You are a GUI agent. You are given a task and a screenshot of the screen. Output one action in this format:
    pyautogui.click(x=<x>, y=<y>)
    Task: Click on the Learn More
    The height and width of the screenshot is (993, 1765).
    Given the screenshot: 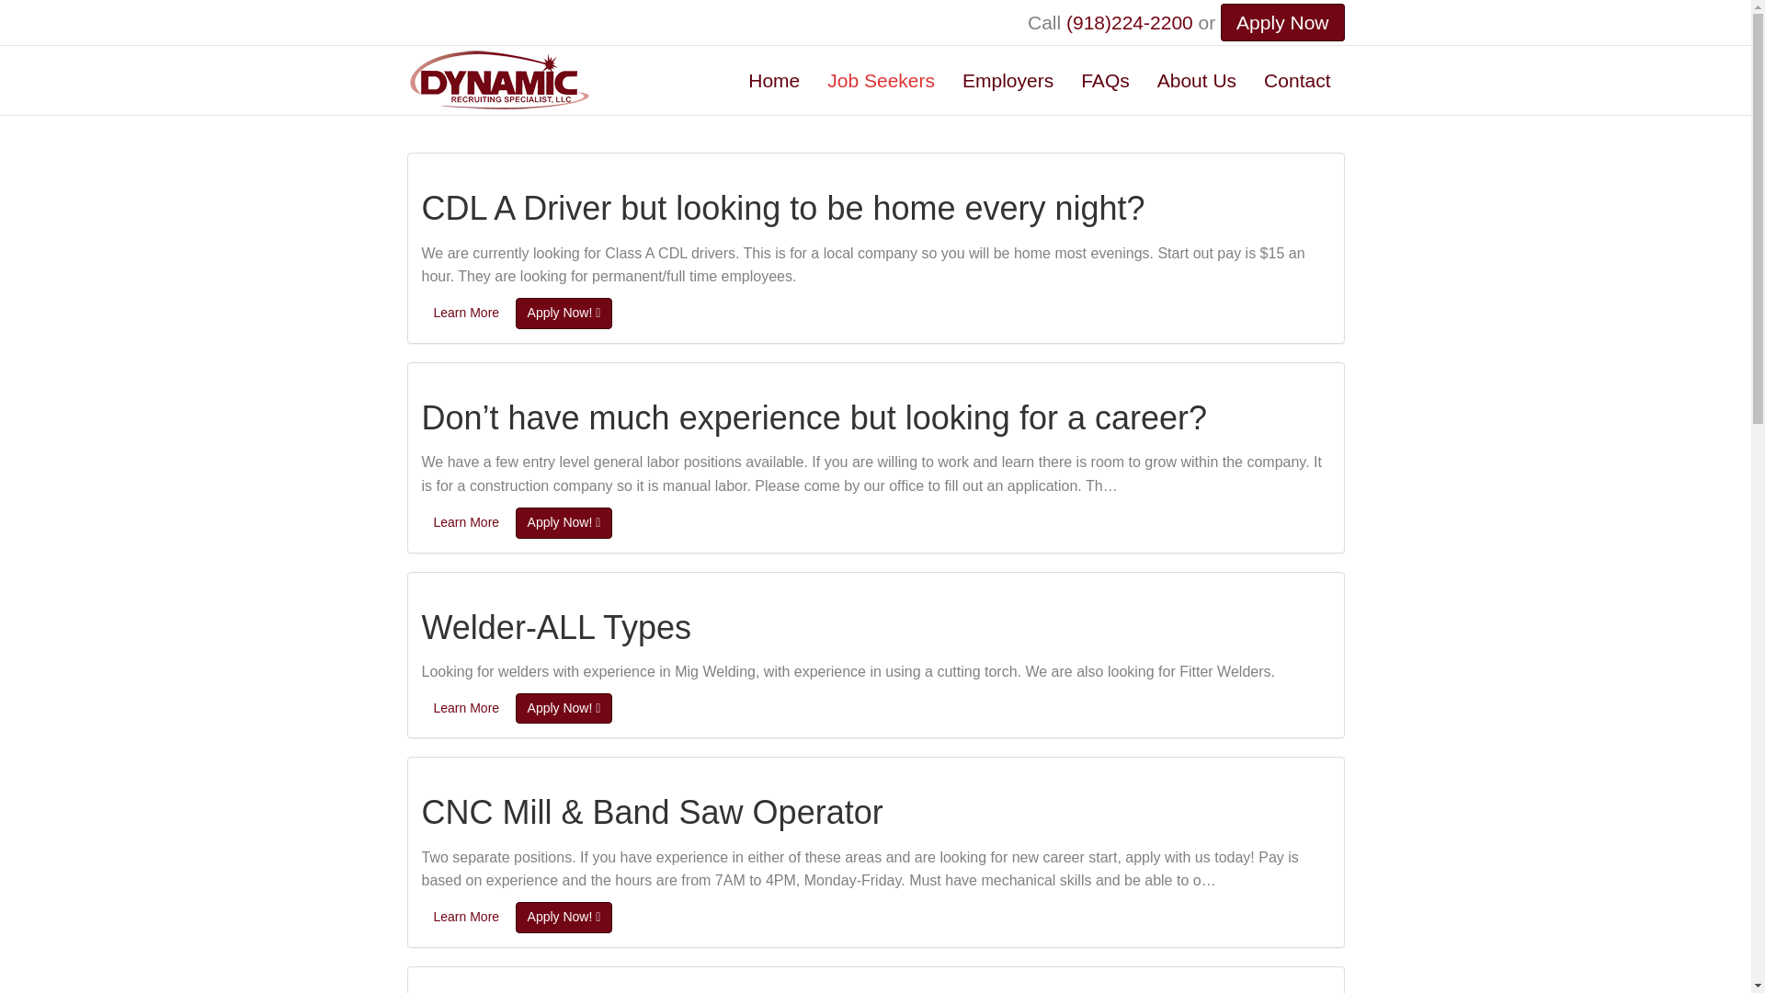 What is the action you would take?
    pyautogui.click(x=466, y=708)
    